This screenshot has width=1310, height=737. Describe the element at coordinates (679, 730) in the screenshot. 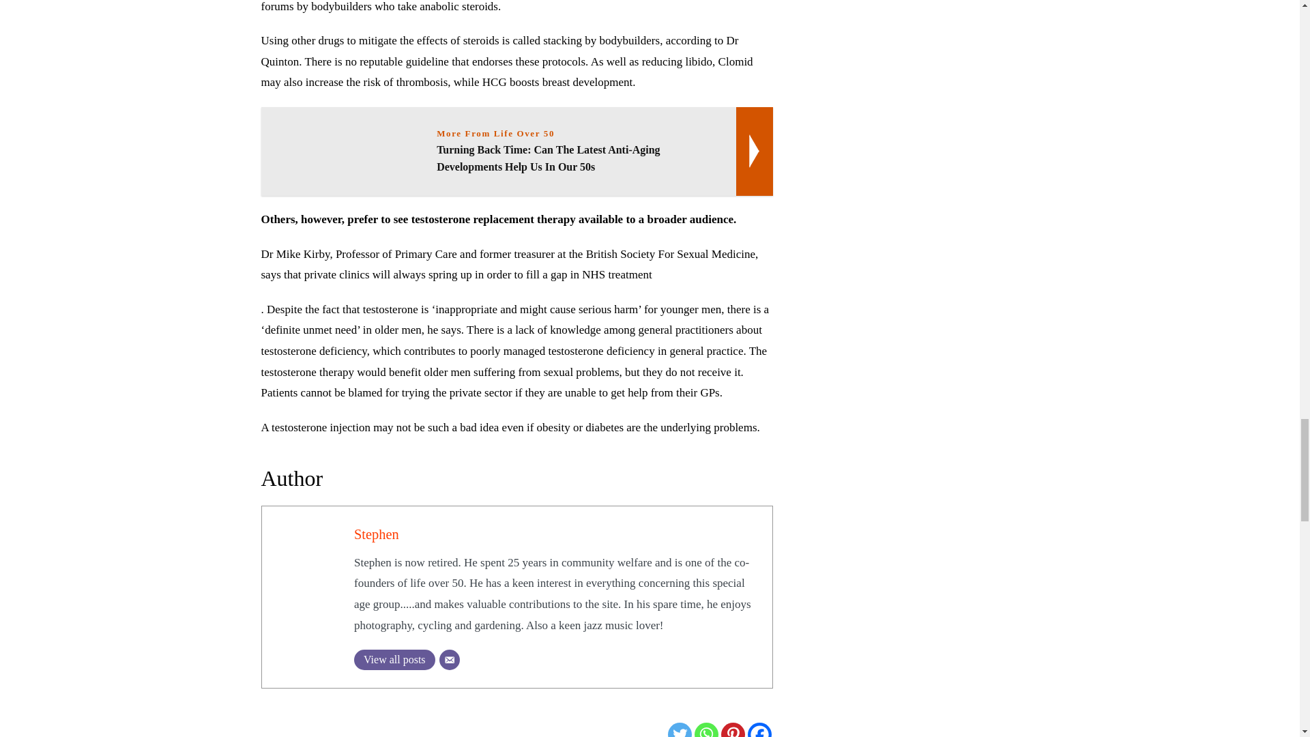

I see `Twitter` at that location.